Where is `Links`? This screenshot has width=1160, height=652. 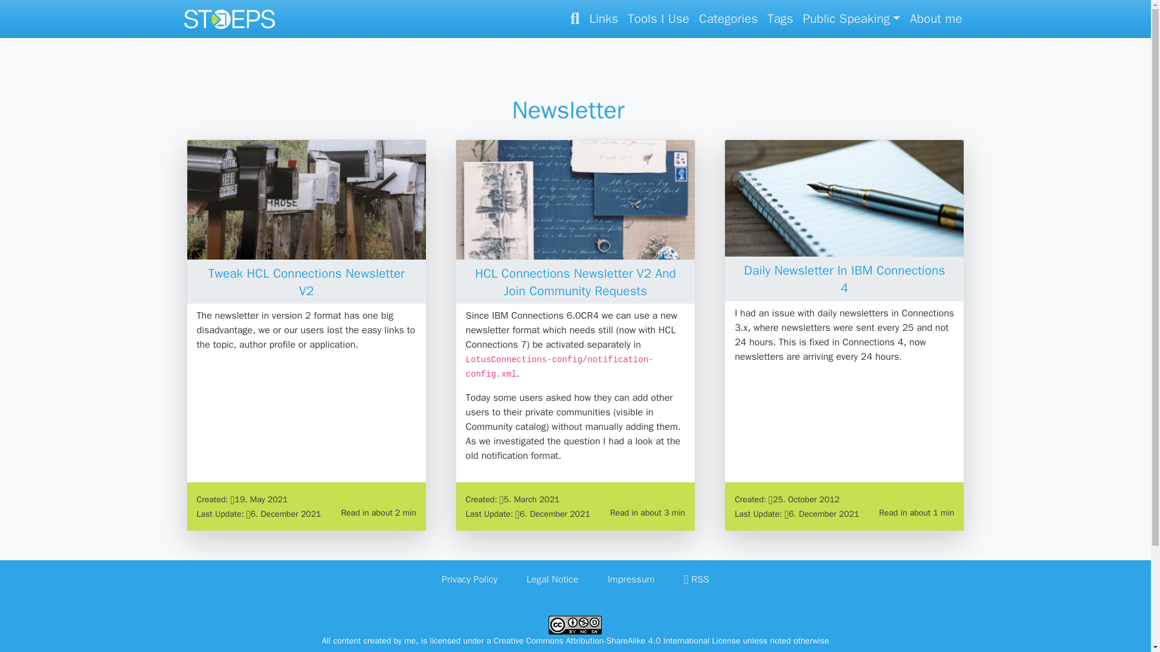
Links is located at coordinates (604, 19).